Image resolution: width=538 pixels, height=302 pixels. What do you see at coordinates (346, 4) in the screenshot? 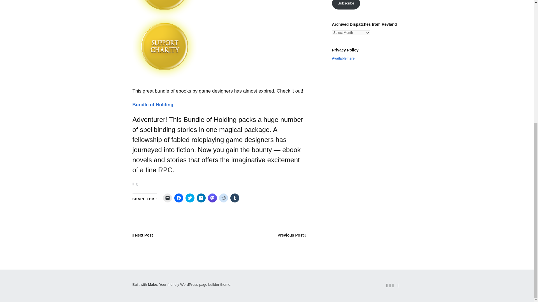
I see `Subscribe` at bounding box center [346, 4].